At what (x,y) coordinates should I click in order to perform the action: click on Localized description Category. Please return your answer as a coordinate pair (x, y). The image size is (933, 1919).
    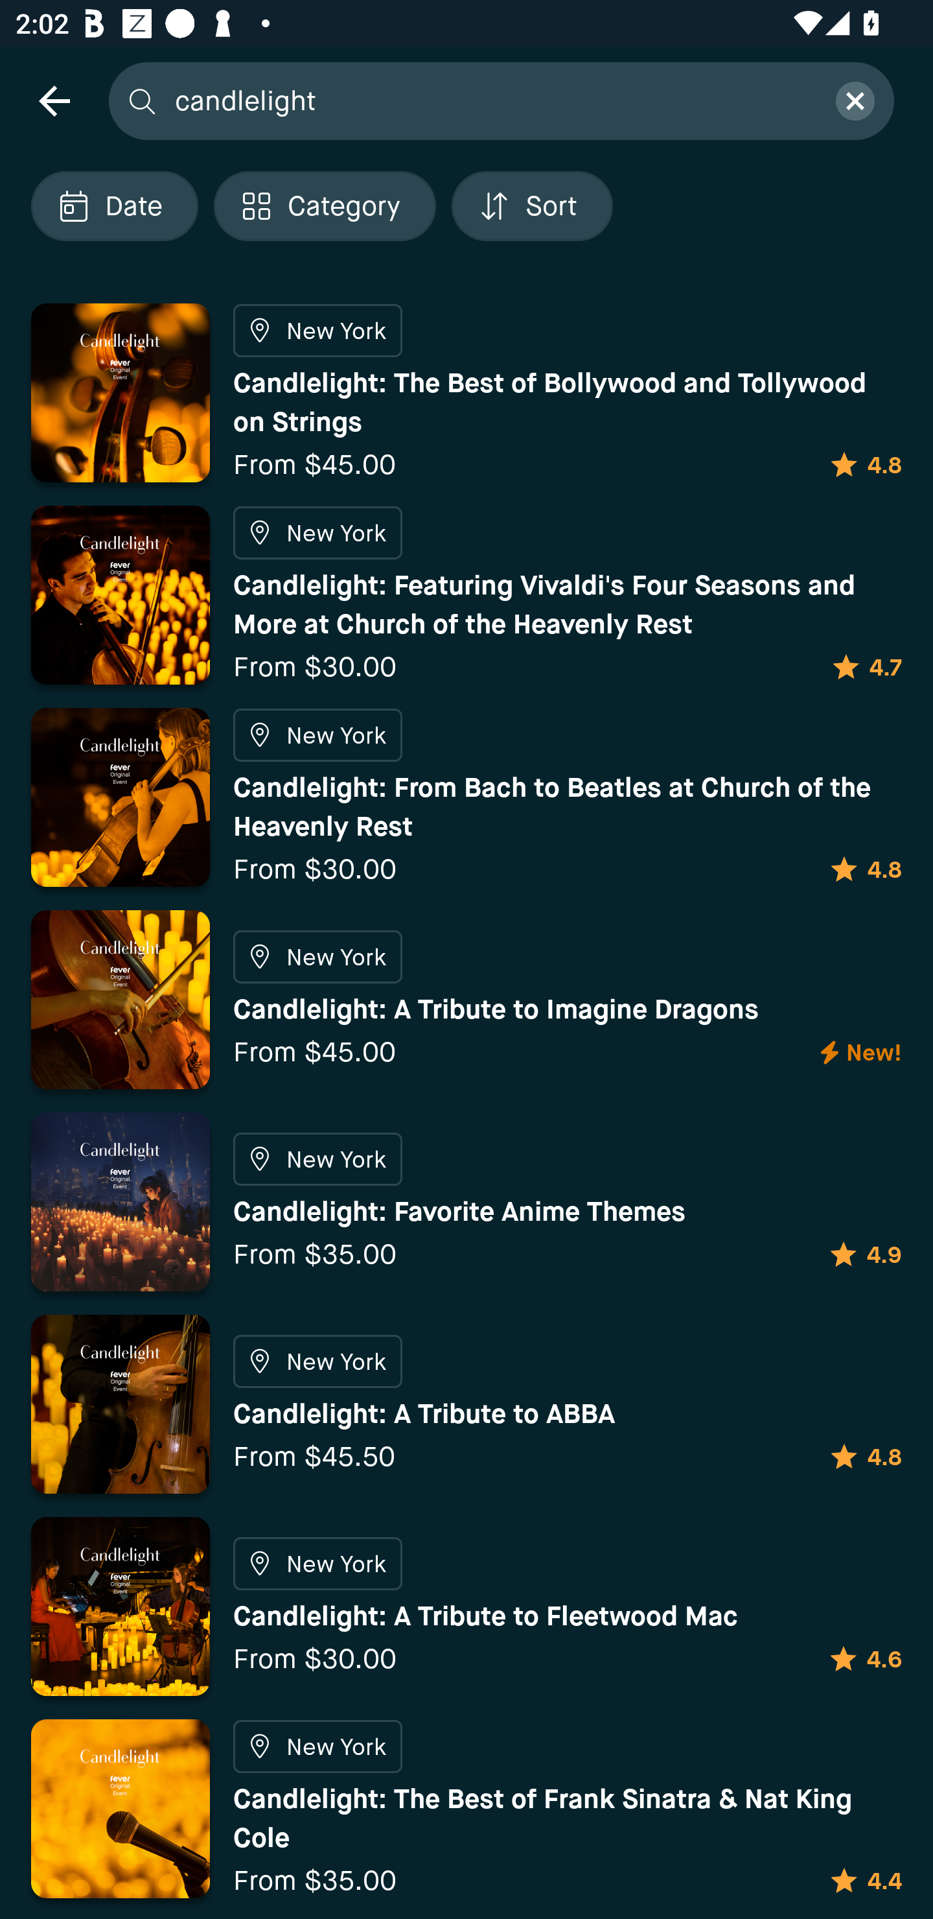
    Looking at the image, I should click on (324, 206).